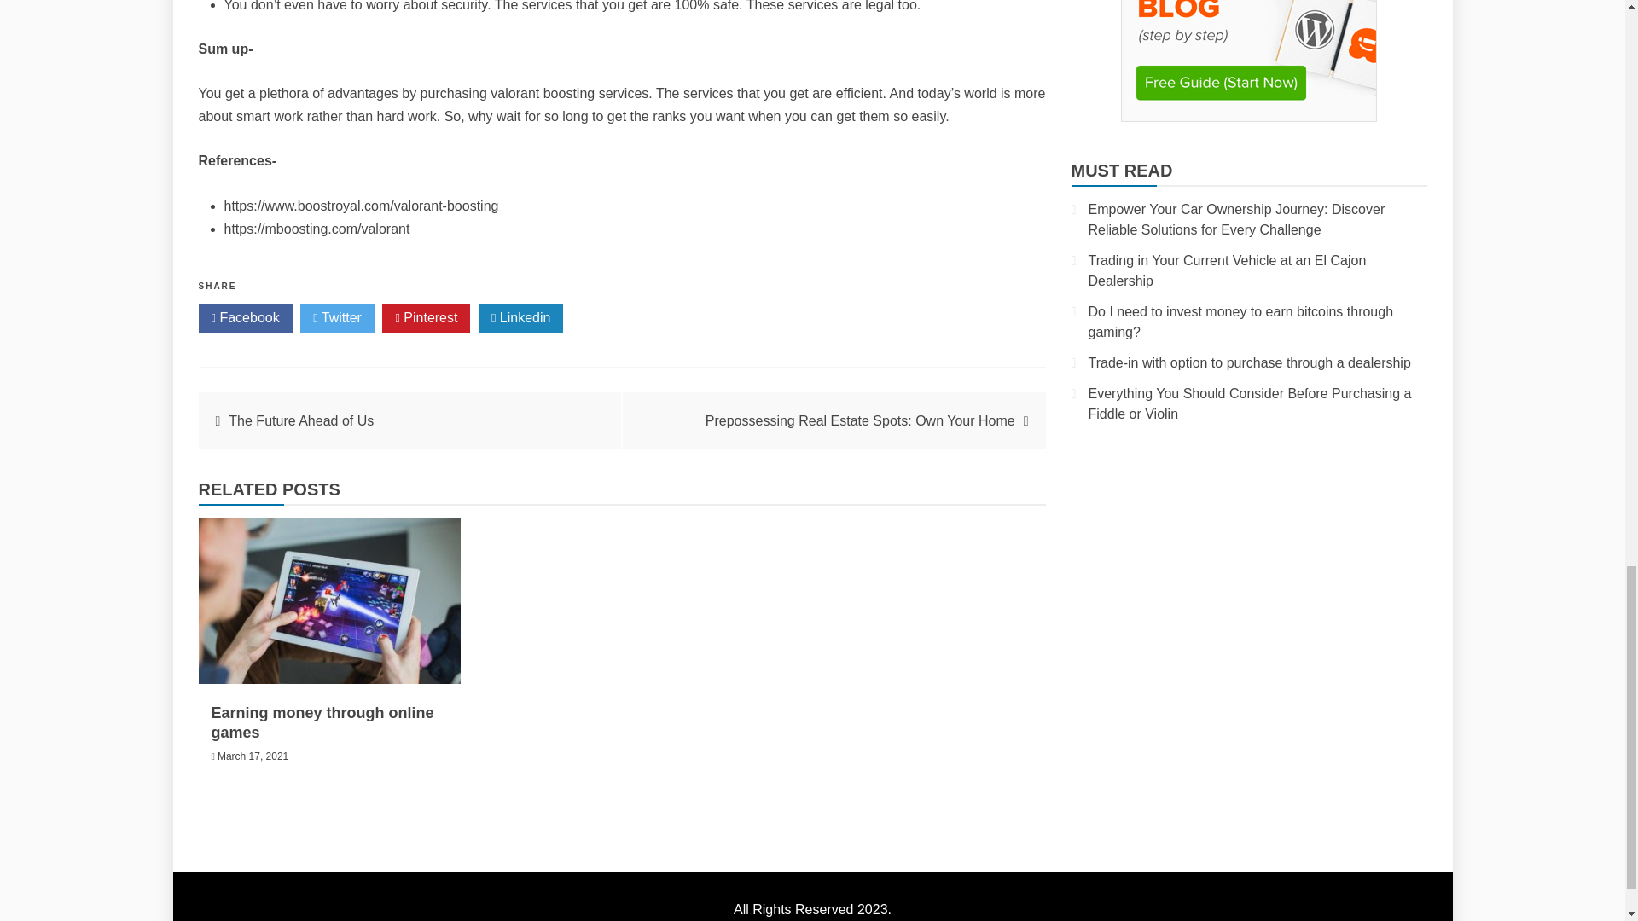 This screenshot has height=921, width=1638. What do you see at coordinates (520, 317) in the screenshot?
I see `Linkedin` at bounding box center [520, 317].